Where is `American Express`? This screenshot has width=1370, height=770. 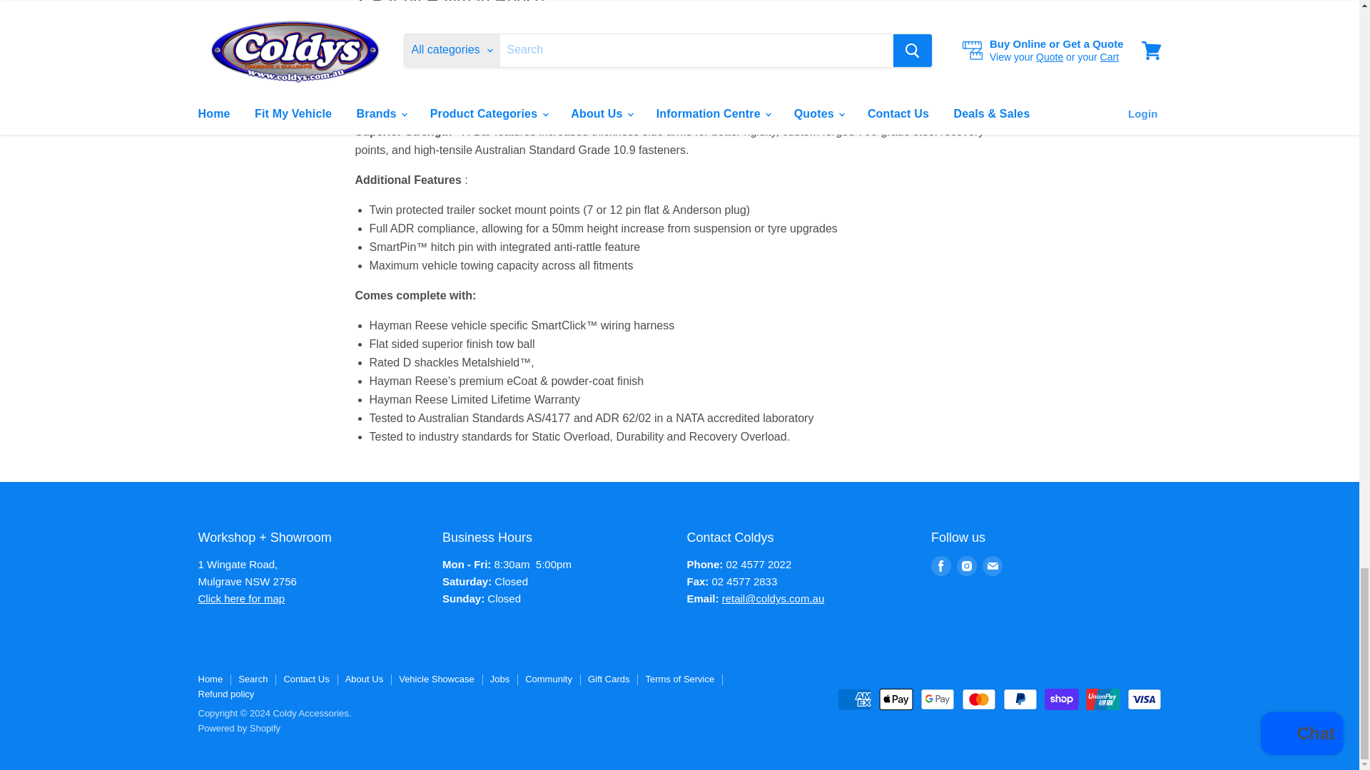
American Express is located at coordinates (854, 699).